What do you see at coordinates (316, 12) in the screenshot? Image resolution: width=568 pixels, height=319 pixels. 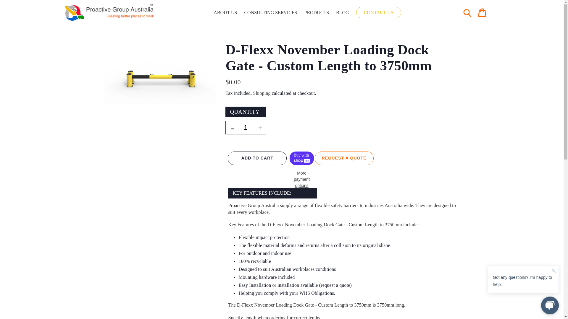 I see `PRODUCTS` at bounding box center [316, 12].